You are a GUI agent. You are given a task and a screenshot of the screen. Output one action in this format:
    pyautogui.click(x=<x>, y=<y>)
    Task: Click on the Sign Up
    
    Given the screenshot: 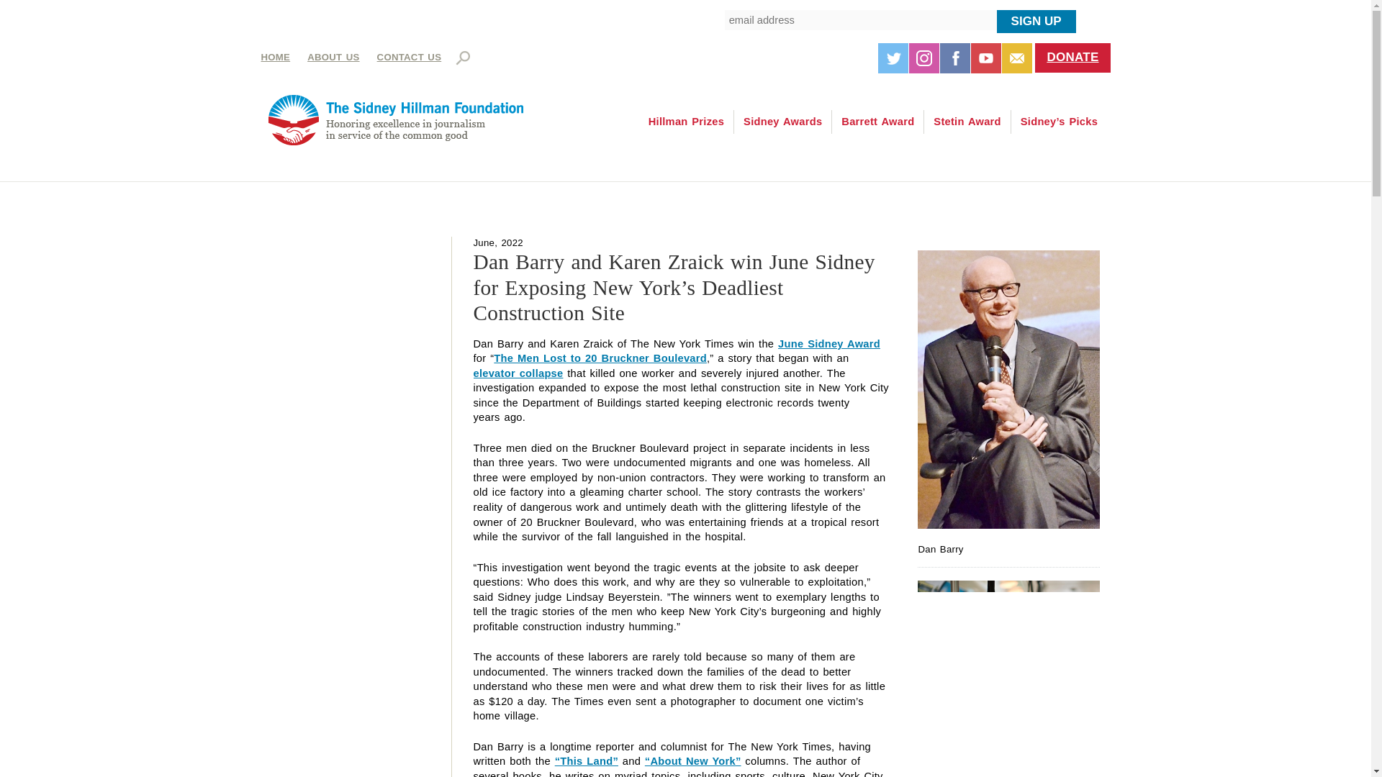 What is the action you would take?
    pyautogui.click(x=1036, y=22)
    